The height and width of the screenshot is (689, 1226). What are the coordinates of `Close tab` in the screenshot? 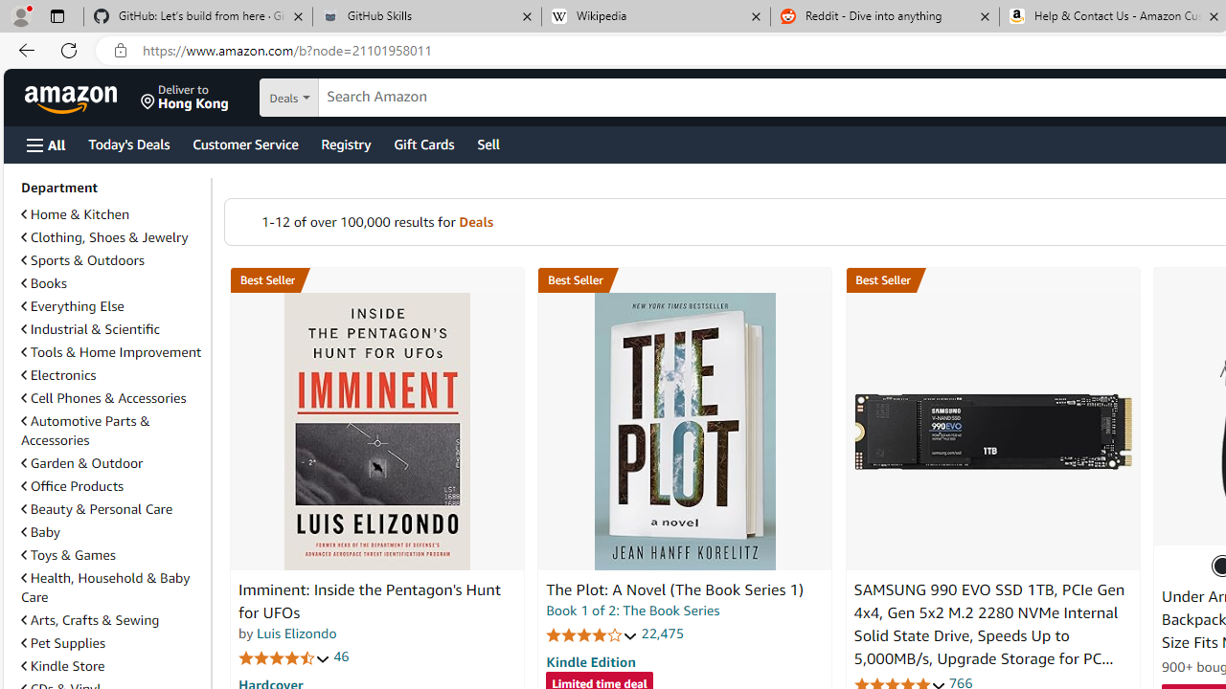 It's located at (1215, 15).